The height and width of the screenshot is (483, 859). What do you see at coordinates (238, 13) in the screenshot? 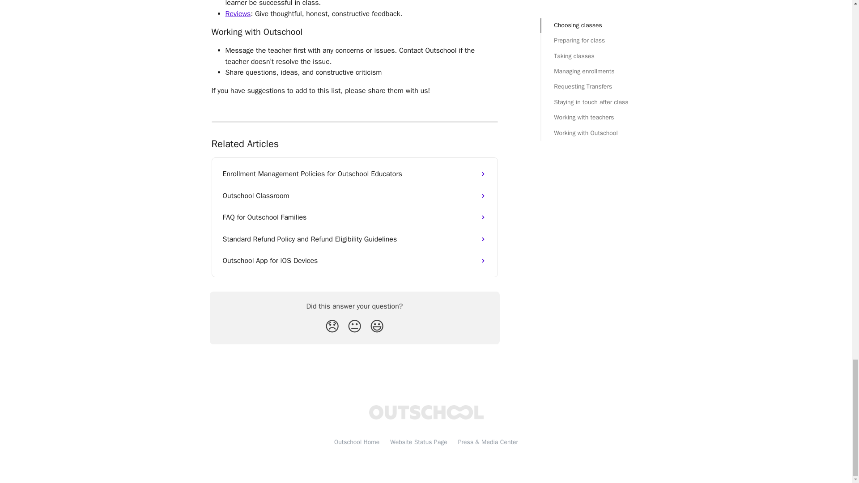
I see `Reviews` at bounding box center [238, 13].